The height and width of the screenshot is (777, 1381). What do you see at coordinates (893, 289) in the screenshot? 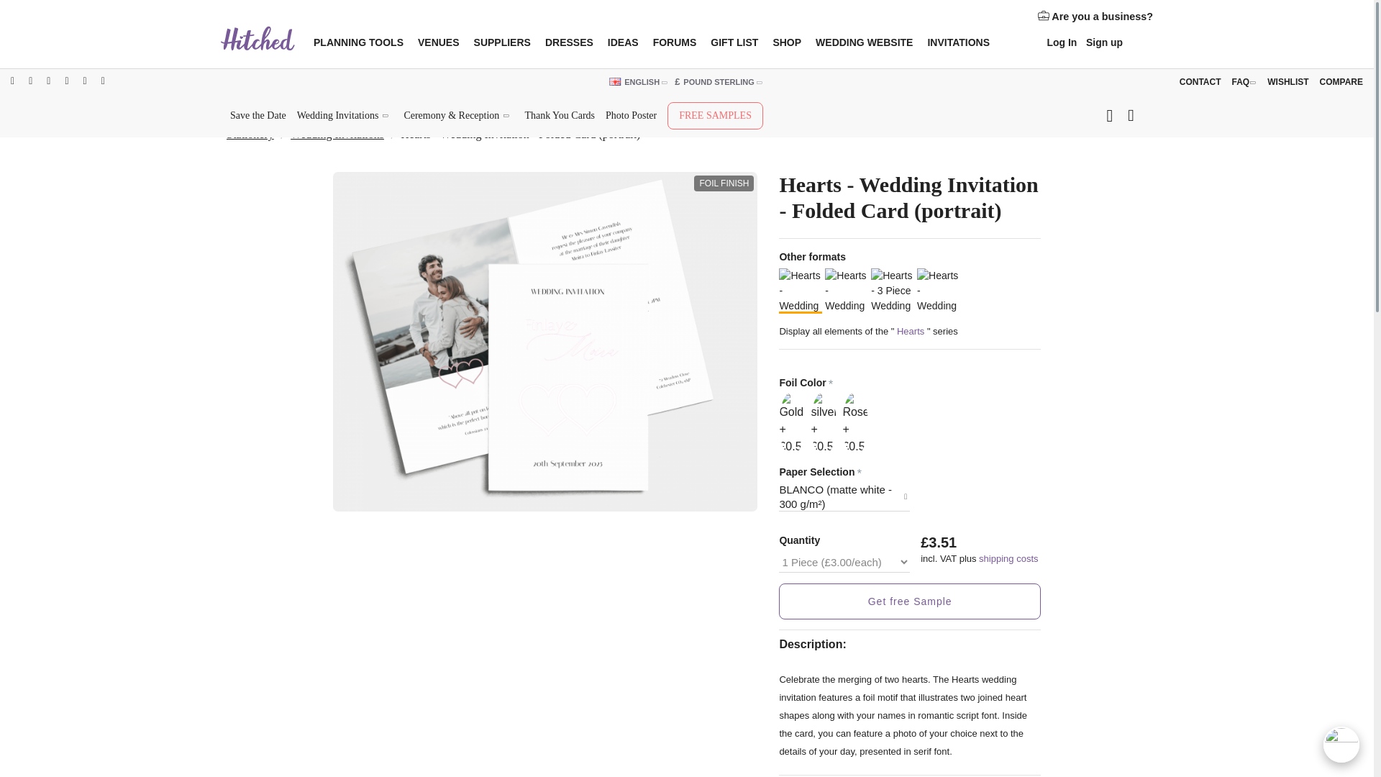
I see `Hearts - 3 Piece Wedding Invitation` at bounding box center [893, 289].